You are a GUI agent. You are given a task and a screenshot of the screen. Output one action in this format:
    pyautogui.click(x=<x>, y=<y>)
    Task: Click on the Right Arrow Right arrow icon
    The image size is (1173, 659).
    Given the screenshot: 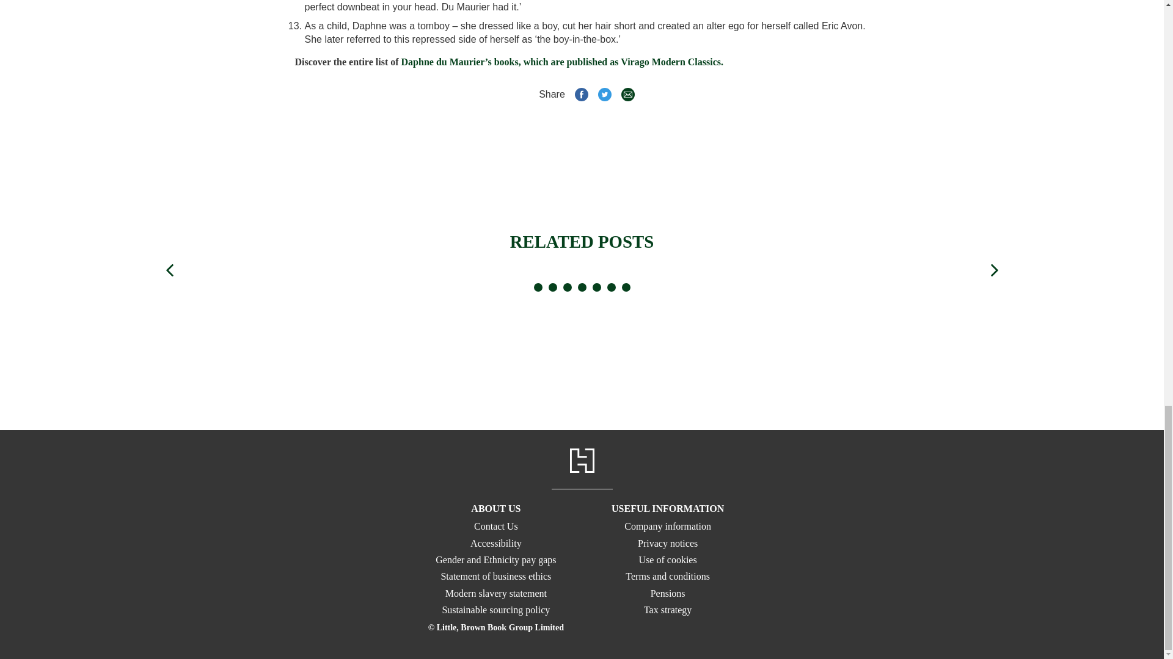 What is the action you would take?
    pyautogui.click(x=993, y=270)
    